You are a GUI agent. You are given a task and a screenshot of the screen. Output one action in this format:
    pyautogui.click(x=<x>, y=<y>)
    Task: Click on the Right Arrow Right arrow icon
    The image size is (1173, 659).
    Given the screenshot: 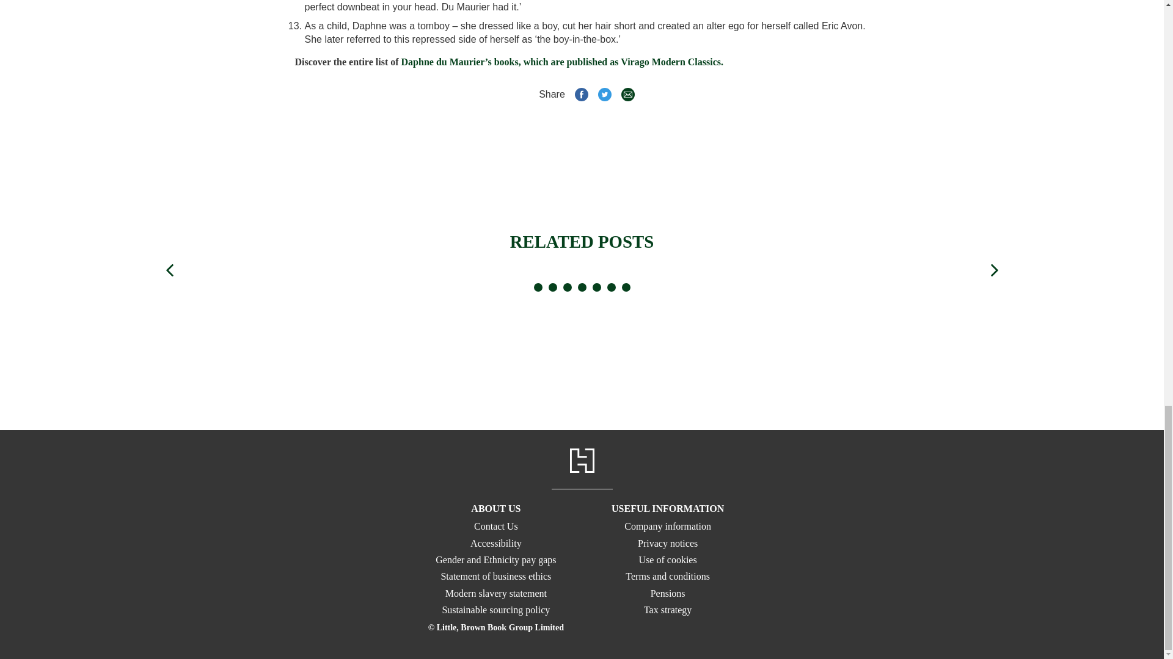 What is the action you would take?
    pyautogui.click(x=993, y=270)
    